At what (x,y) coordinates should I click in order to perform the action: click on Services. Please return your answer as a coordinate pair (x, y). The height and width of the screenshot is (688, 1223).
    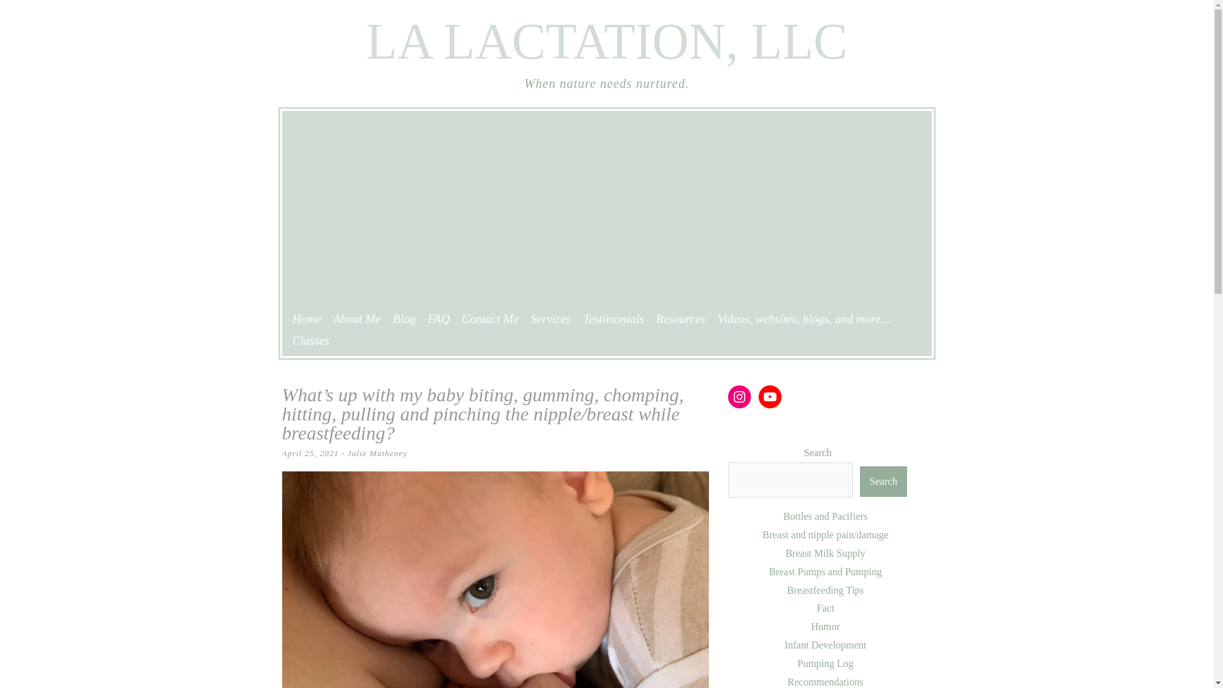
    Looking at the image, I should click on (550, 319).